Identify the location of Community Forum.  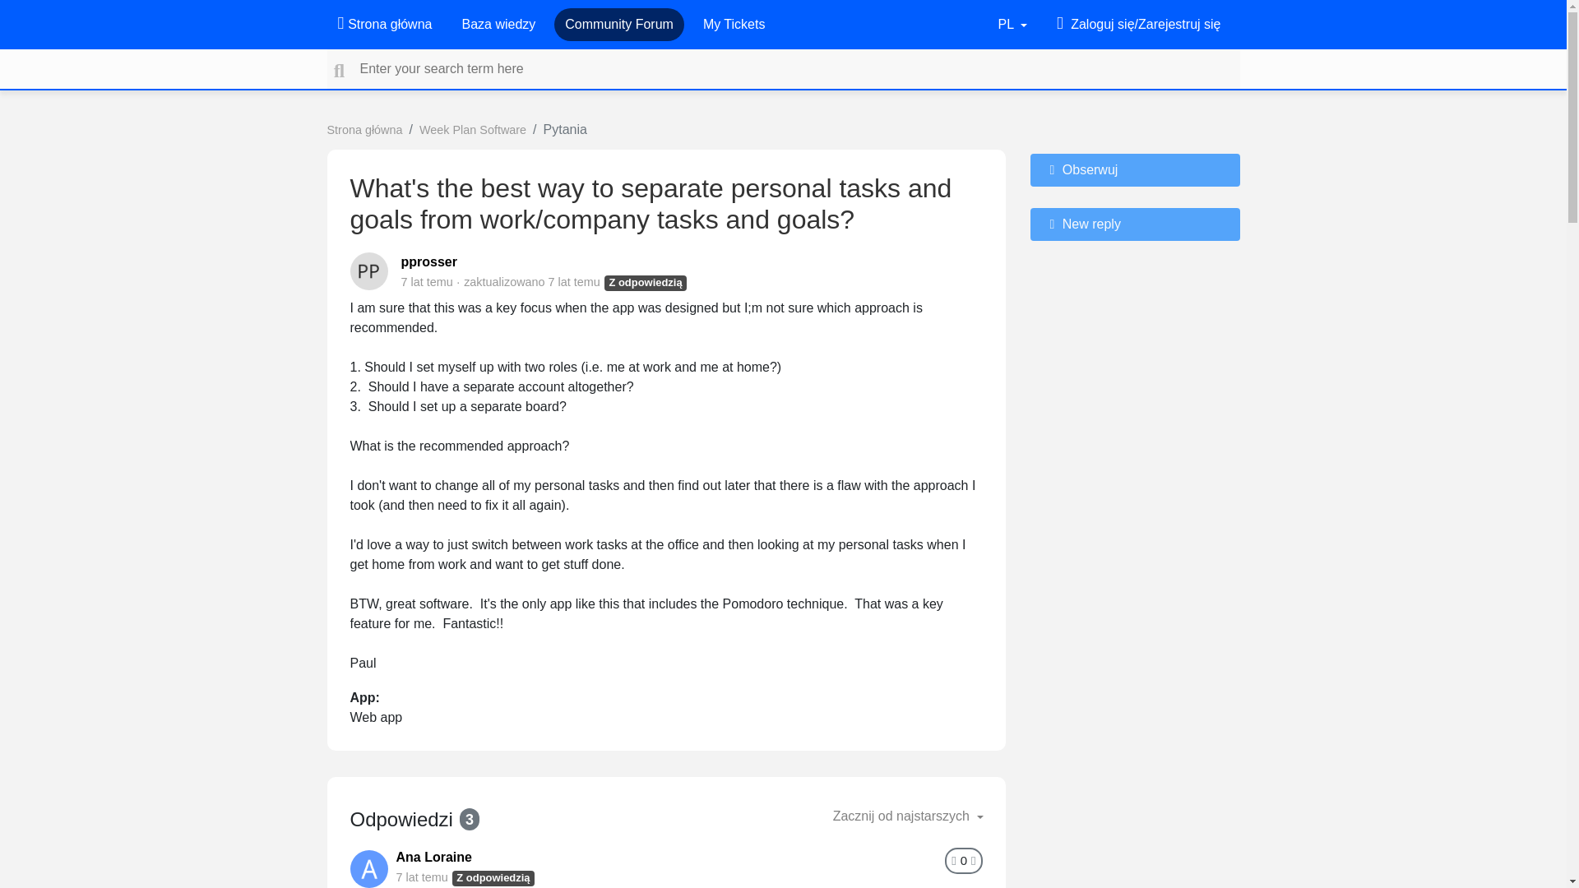
(619, 24).